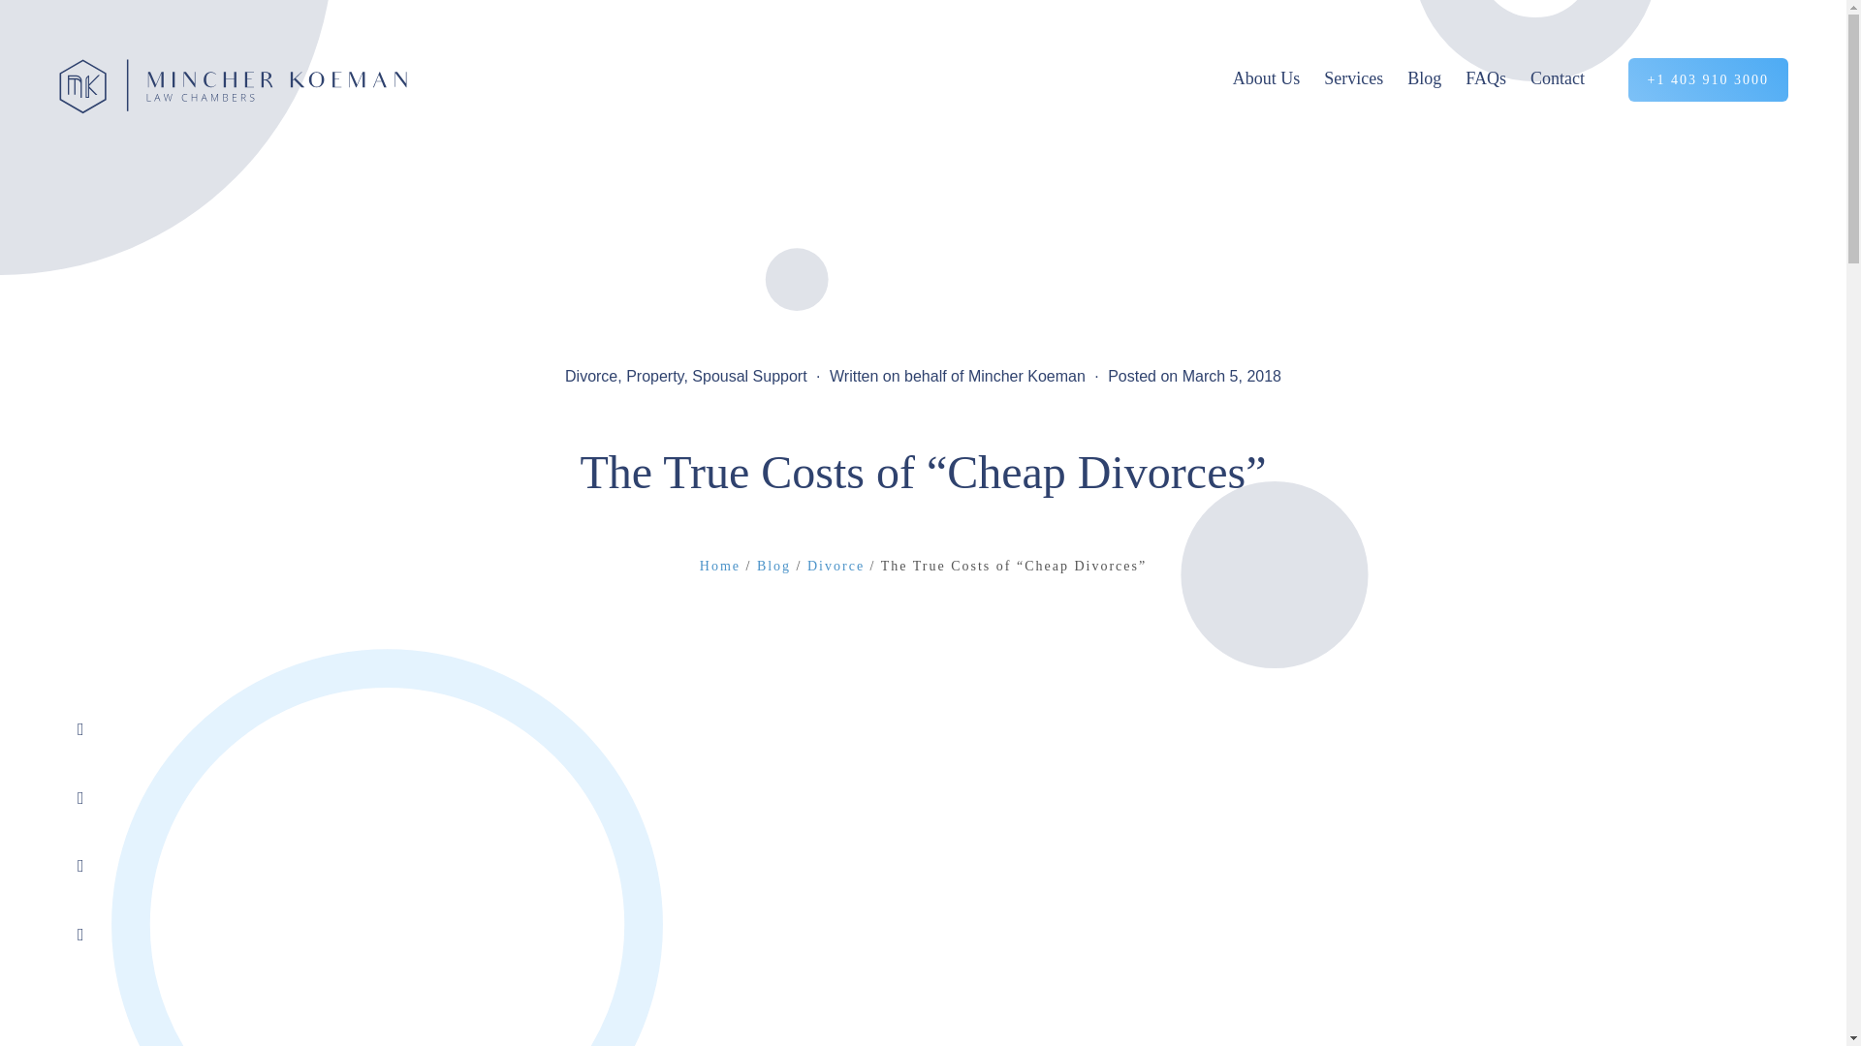  I want to click on About Us, so click(1276, 78).